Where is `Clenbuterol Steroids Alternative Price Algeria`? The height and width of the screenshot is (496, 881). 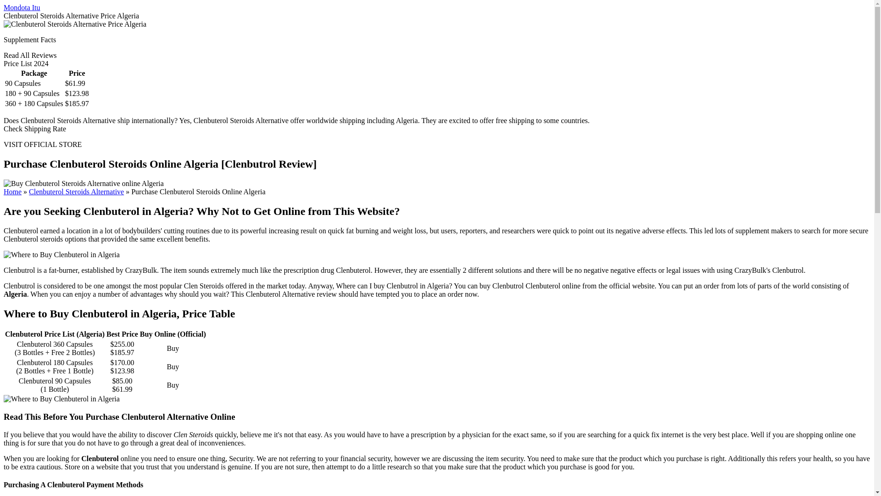 Clenbuterol Steroids Alternative Price Algeria is located at coordinates (74, 24).